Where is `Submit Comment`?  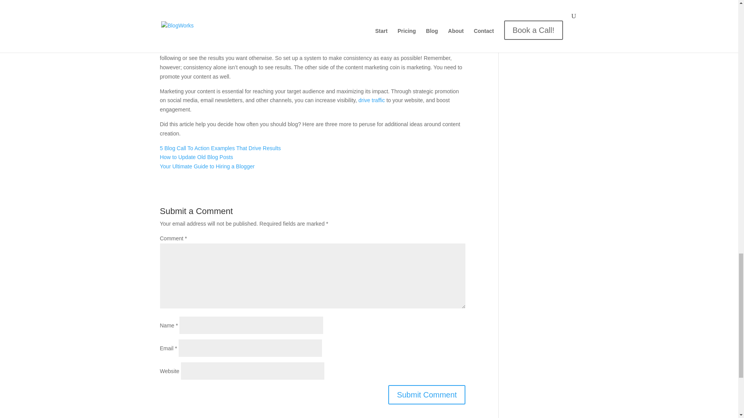 Submit Comment is located at coordinates (427, 395).